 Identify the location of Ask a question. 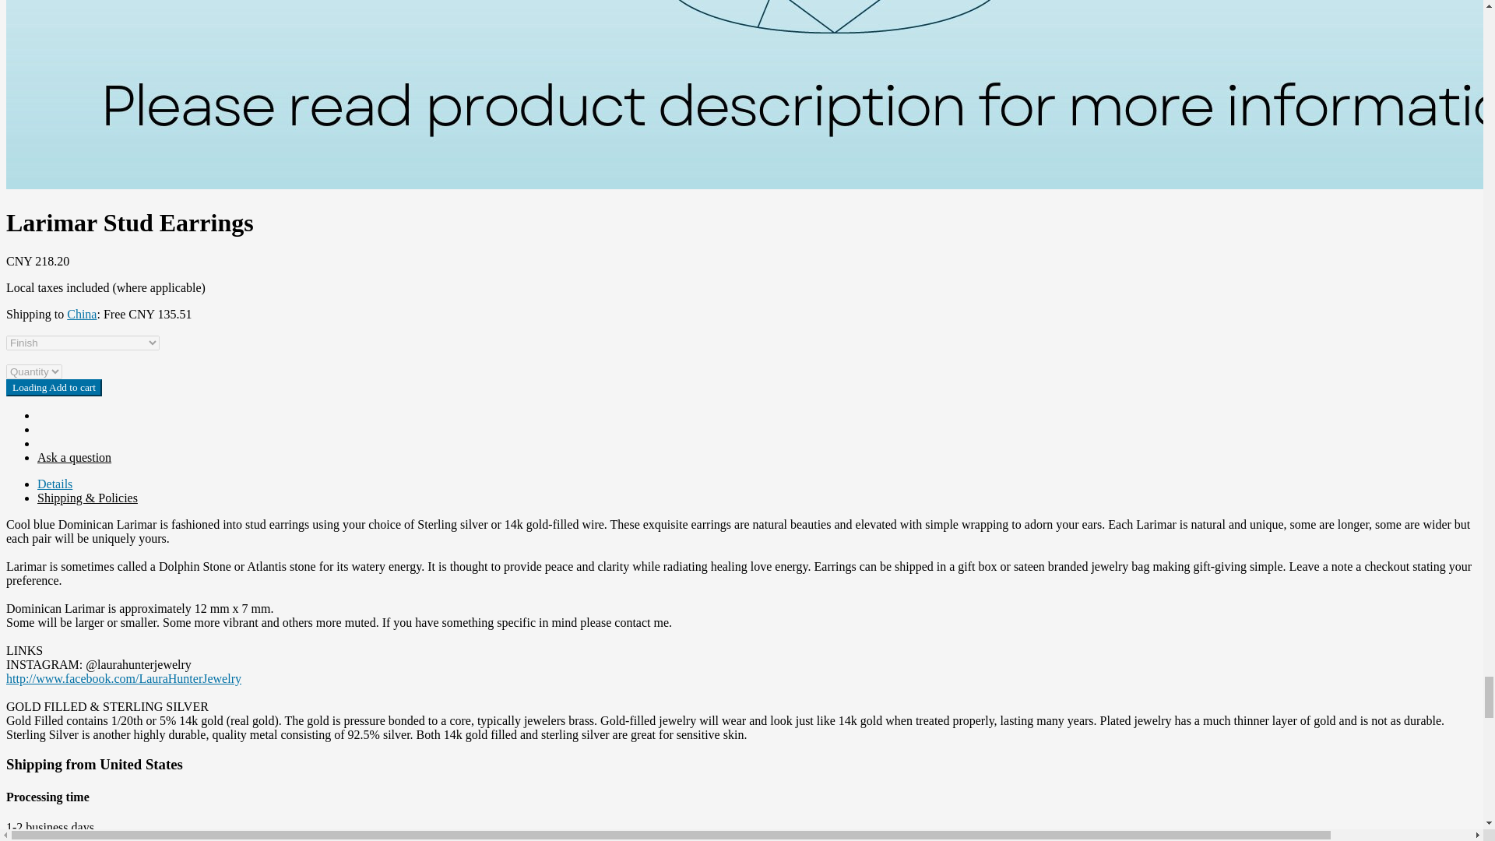
(74, 457).